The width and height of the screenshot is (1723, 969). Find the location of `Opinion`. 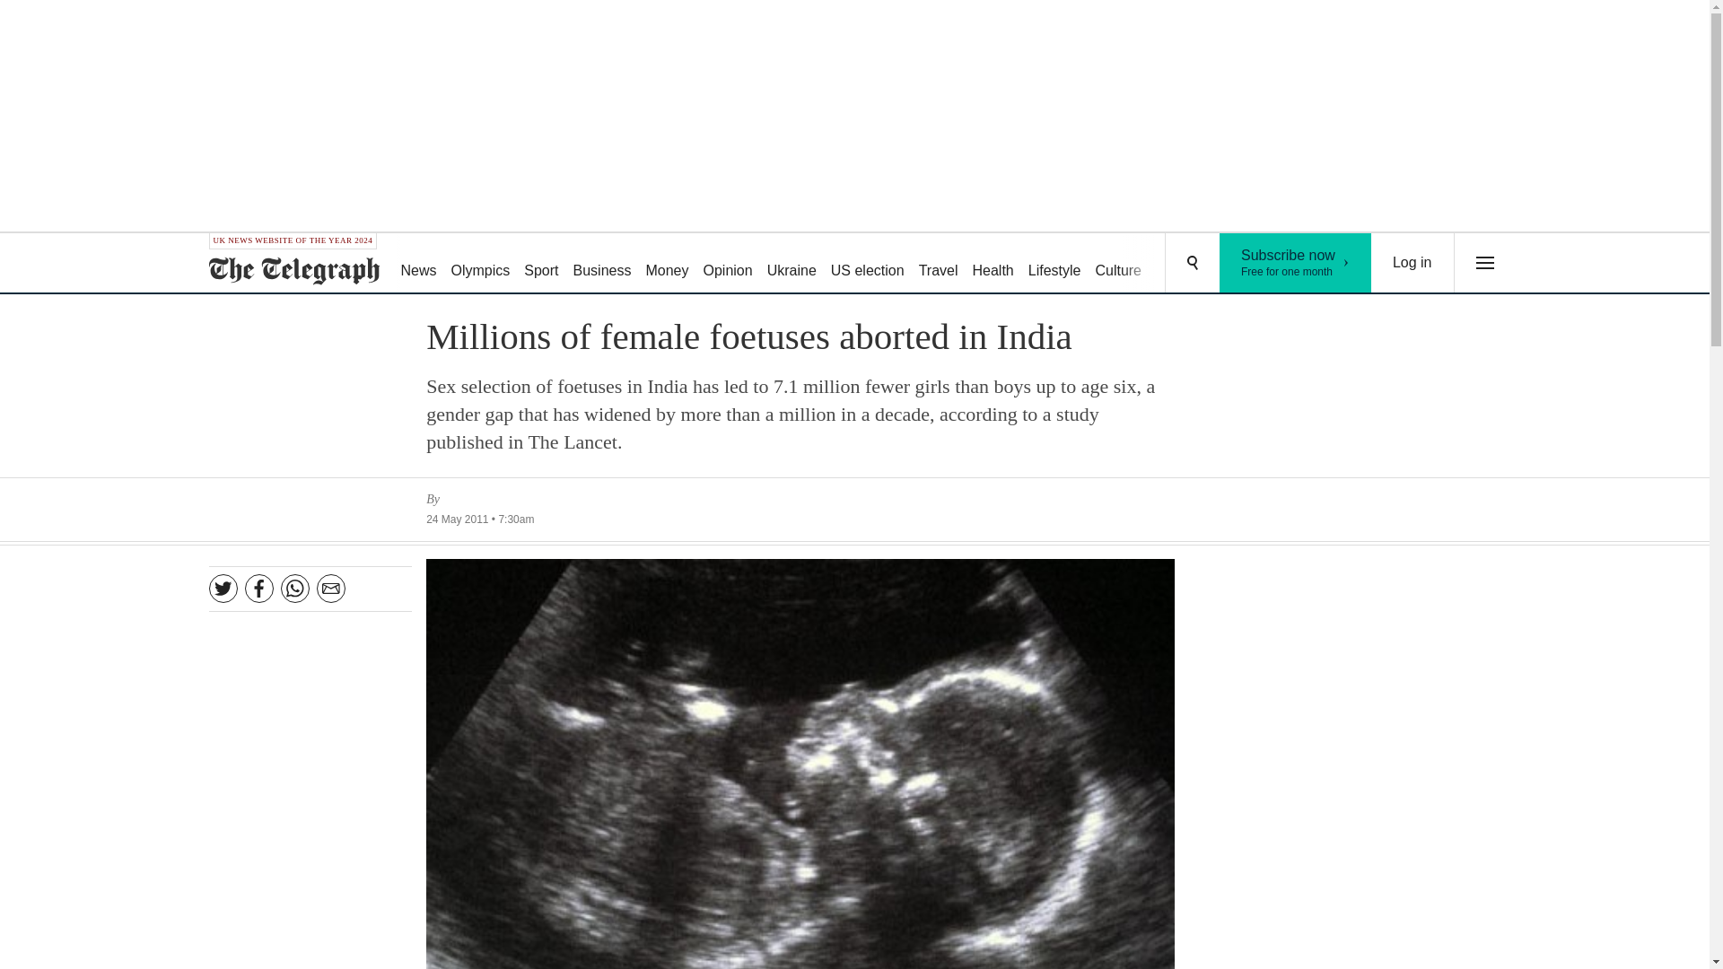

Opinion is located at coordinates (1118, 264).